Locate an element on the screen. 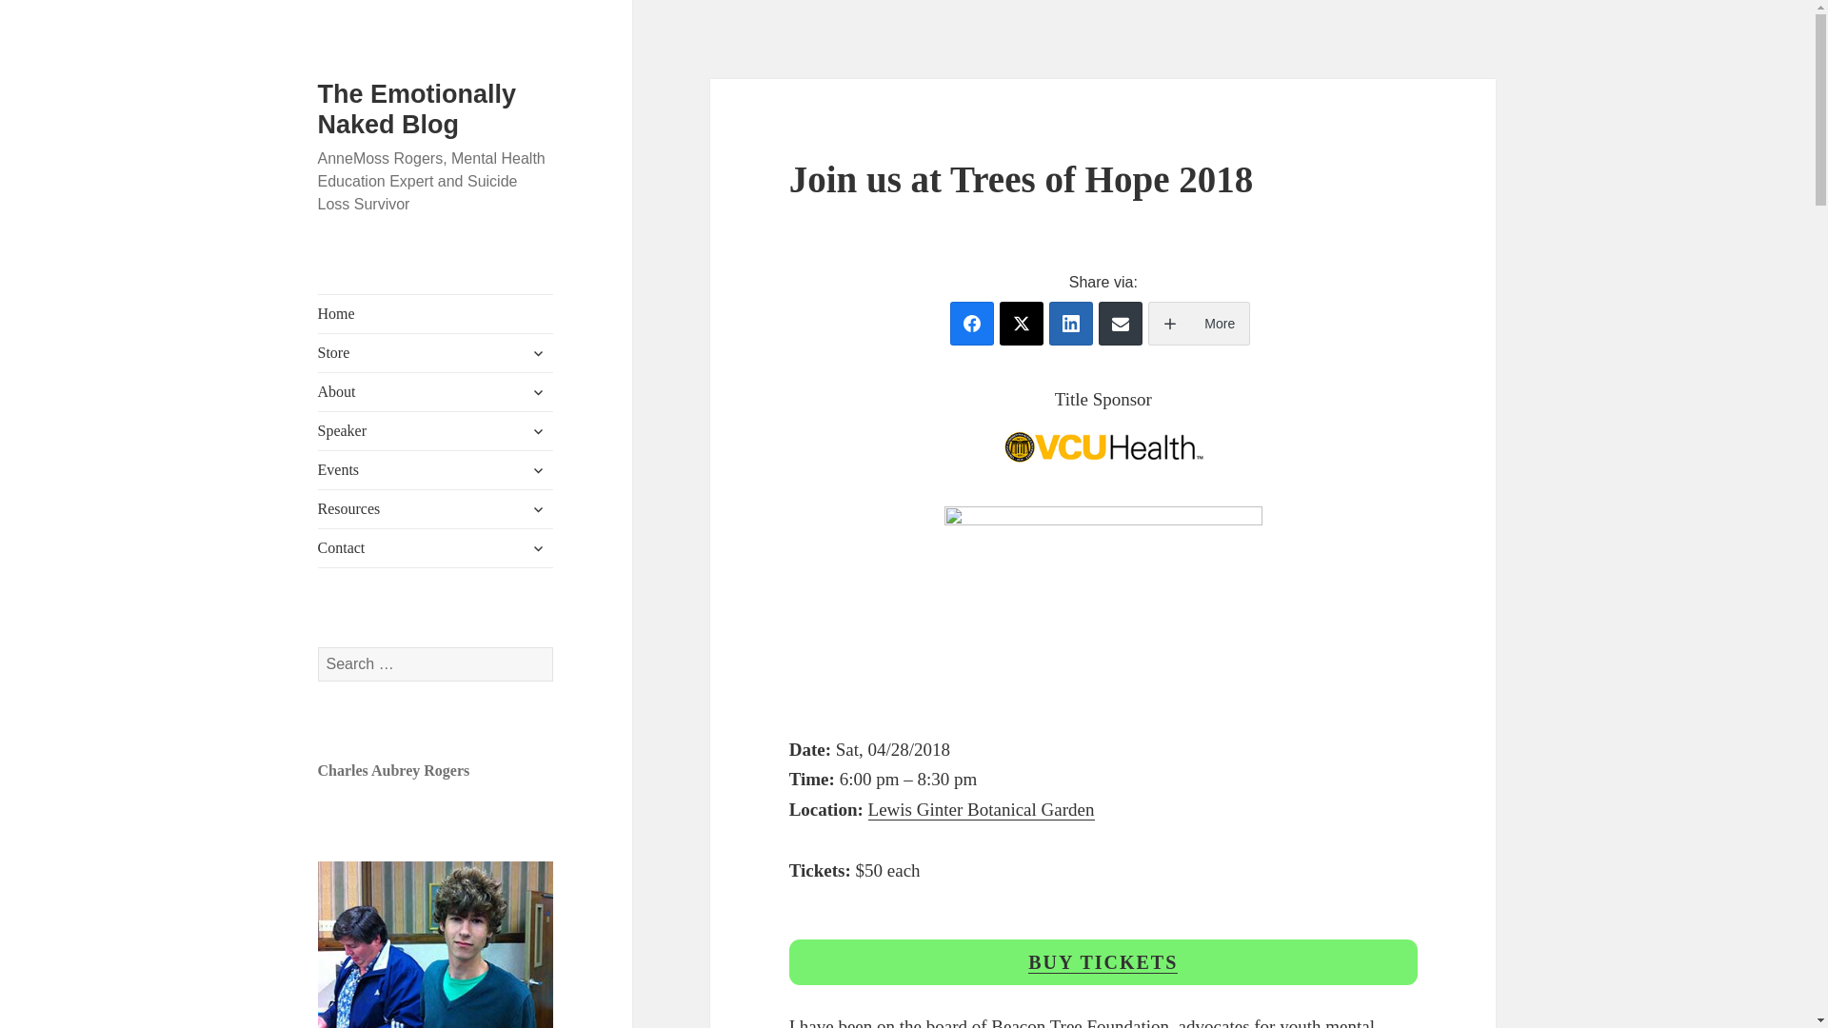 The image size is (1828, 1028). Store is located at coordinates (436, 352).